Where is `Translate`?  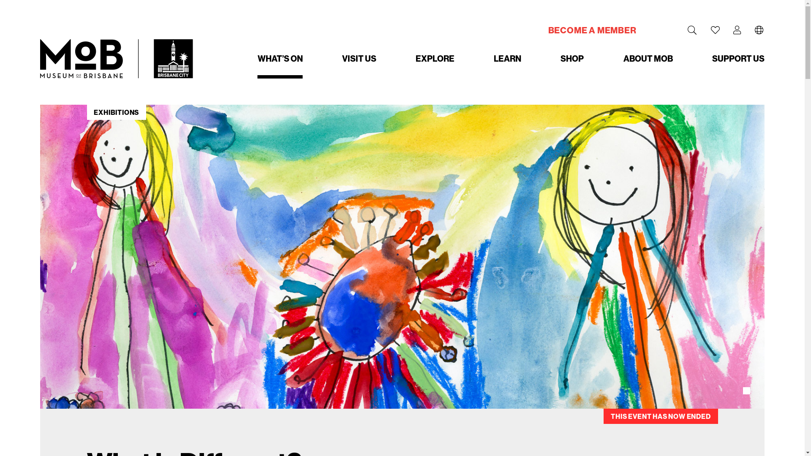 Translate is located at coordinates (759, 32).